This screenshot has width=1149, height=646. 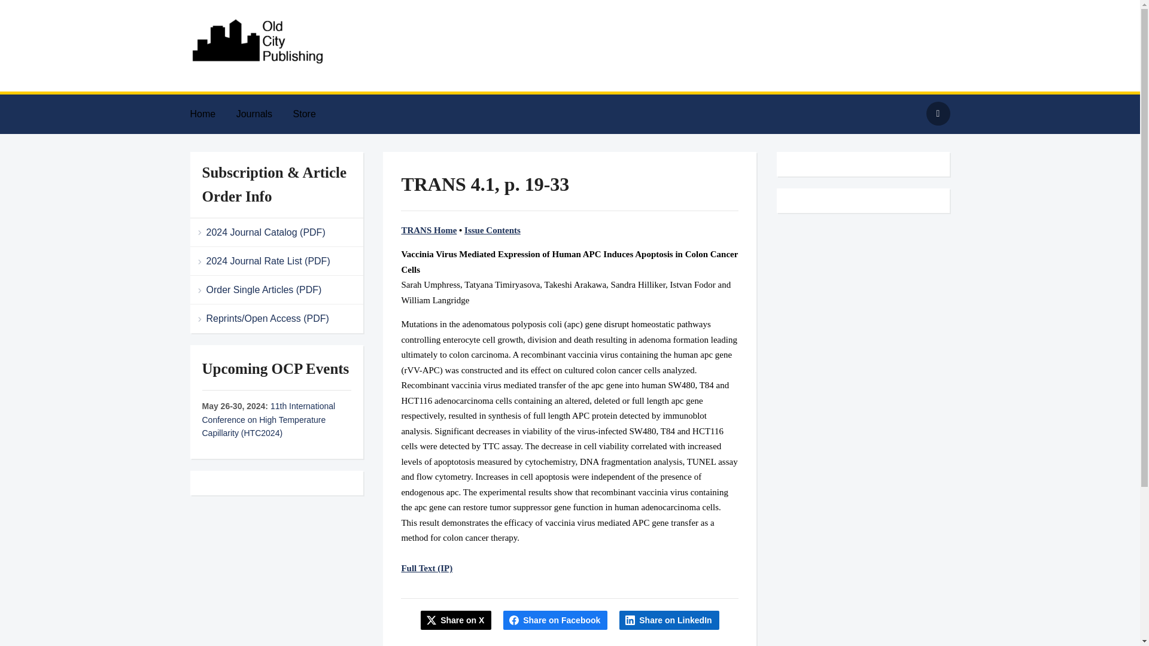 I want to click on Journals, so click(x=263, y=114).